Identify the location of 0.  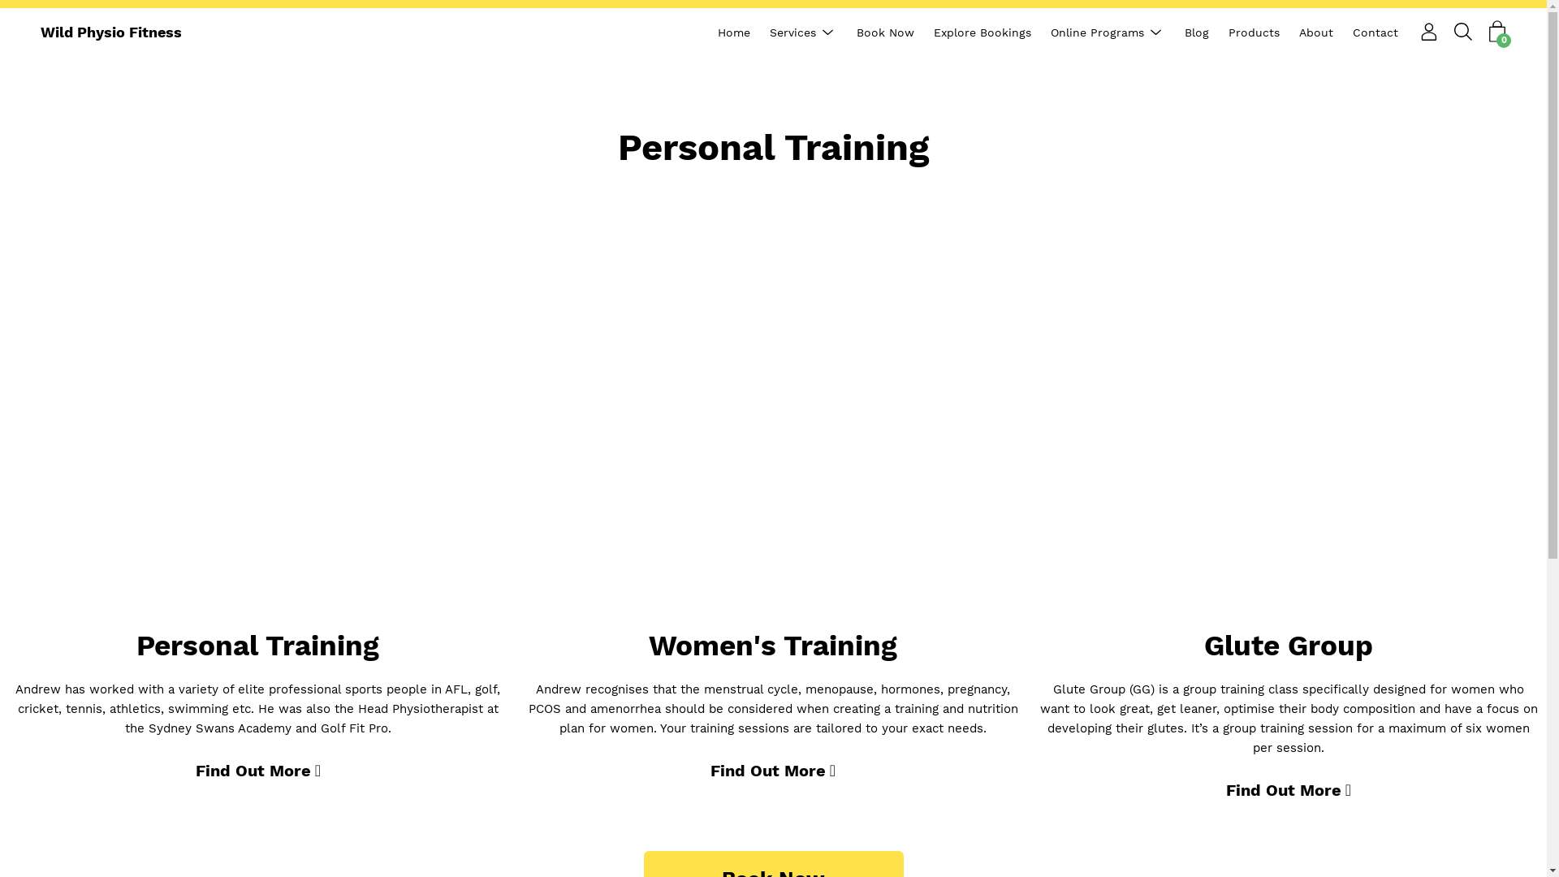
(1497, 32).